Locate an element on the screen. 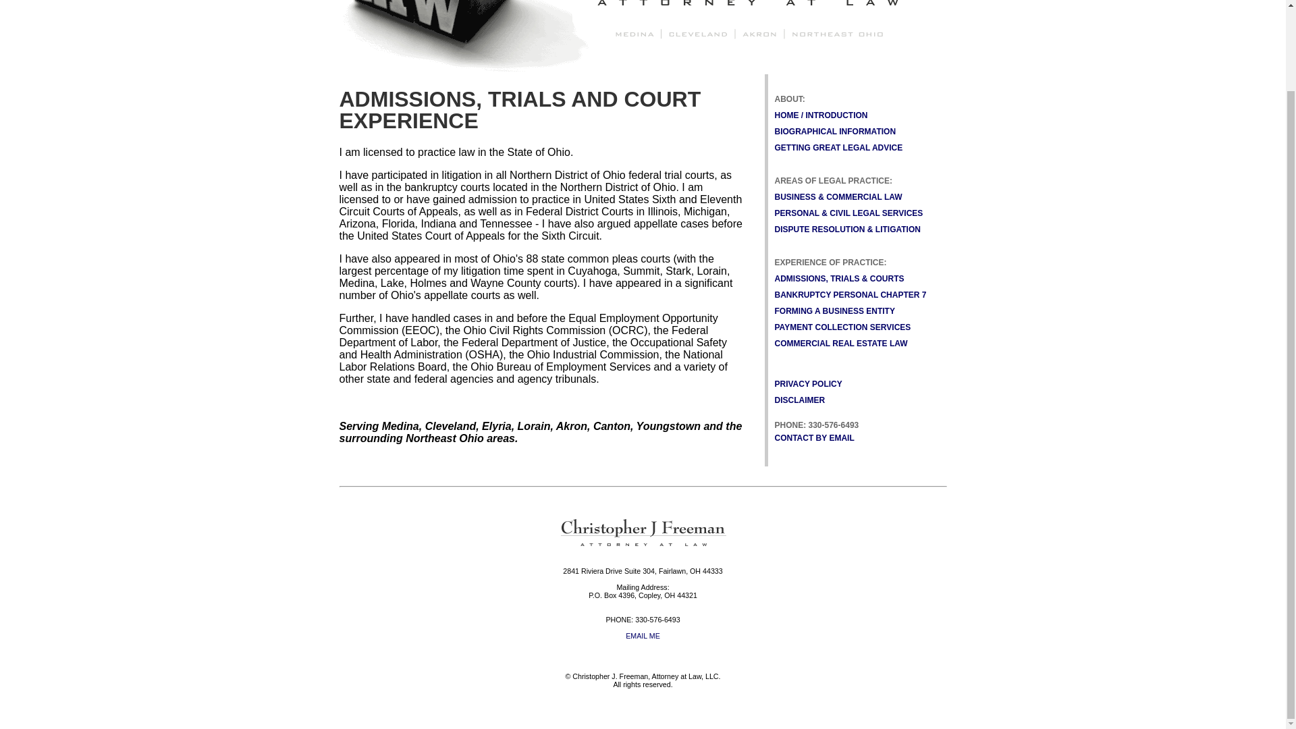 Image resolution: width=1296 pixels, height=729 pixels. CONTACT BY EMAIL is located at coordinates (814, 437).